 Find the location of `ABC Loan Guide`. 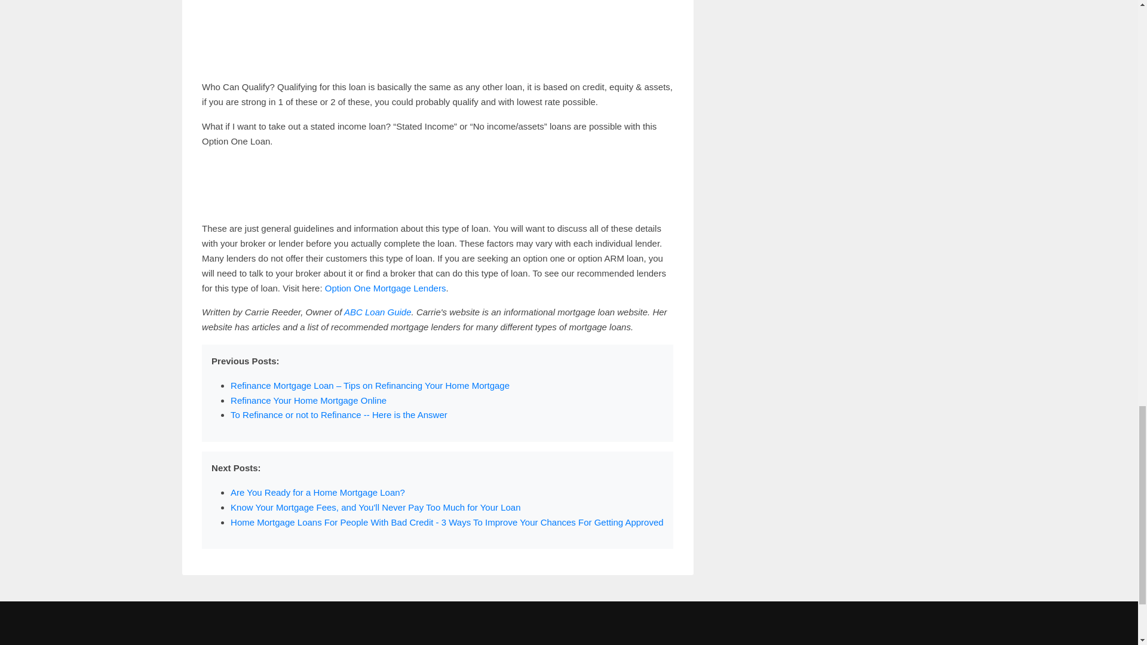

ABC Loan Guide is located at coordinates (378, 312).